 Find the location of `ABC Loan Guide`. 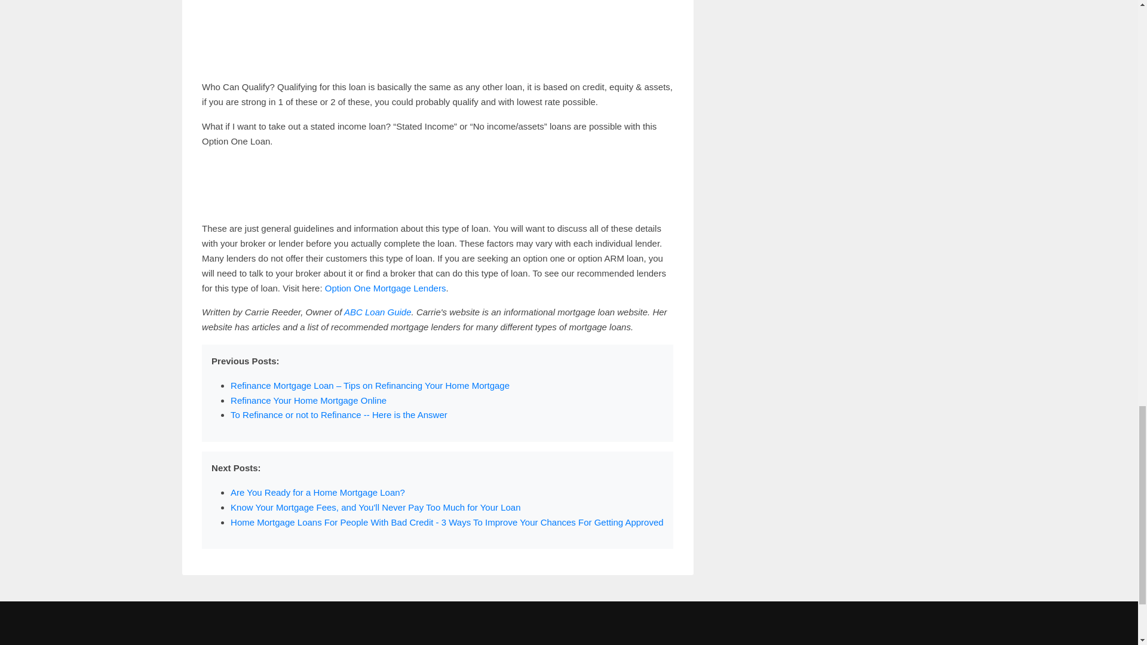

ABC Loan Guide is located at coordinates (378, 312).